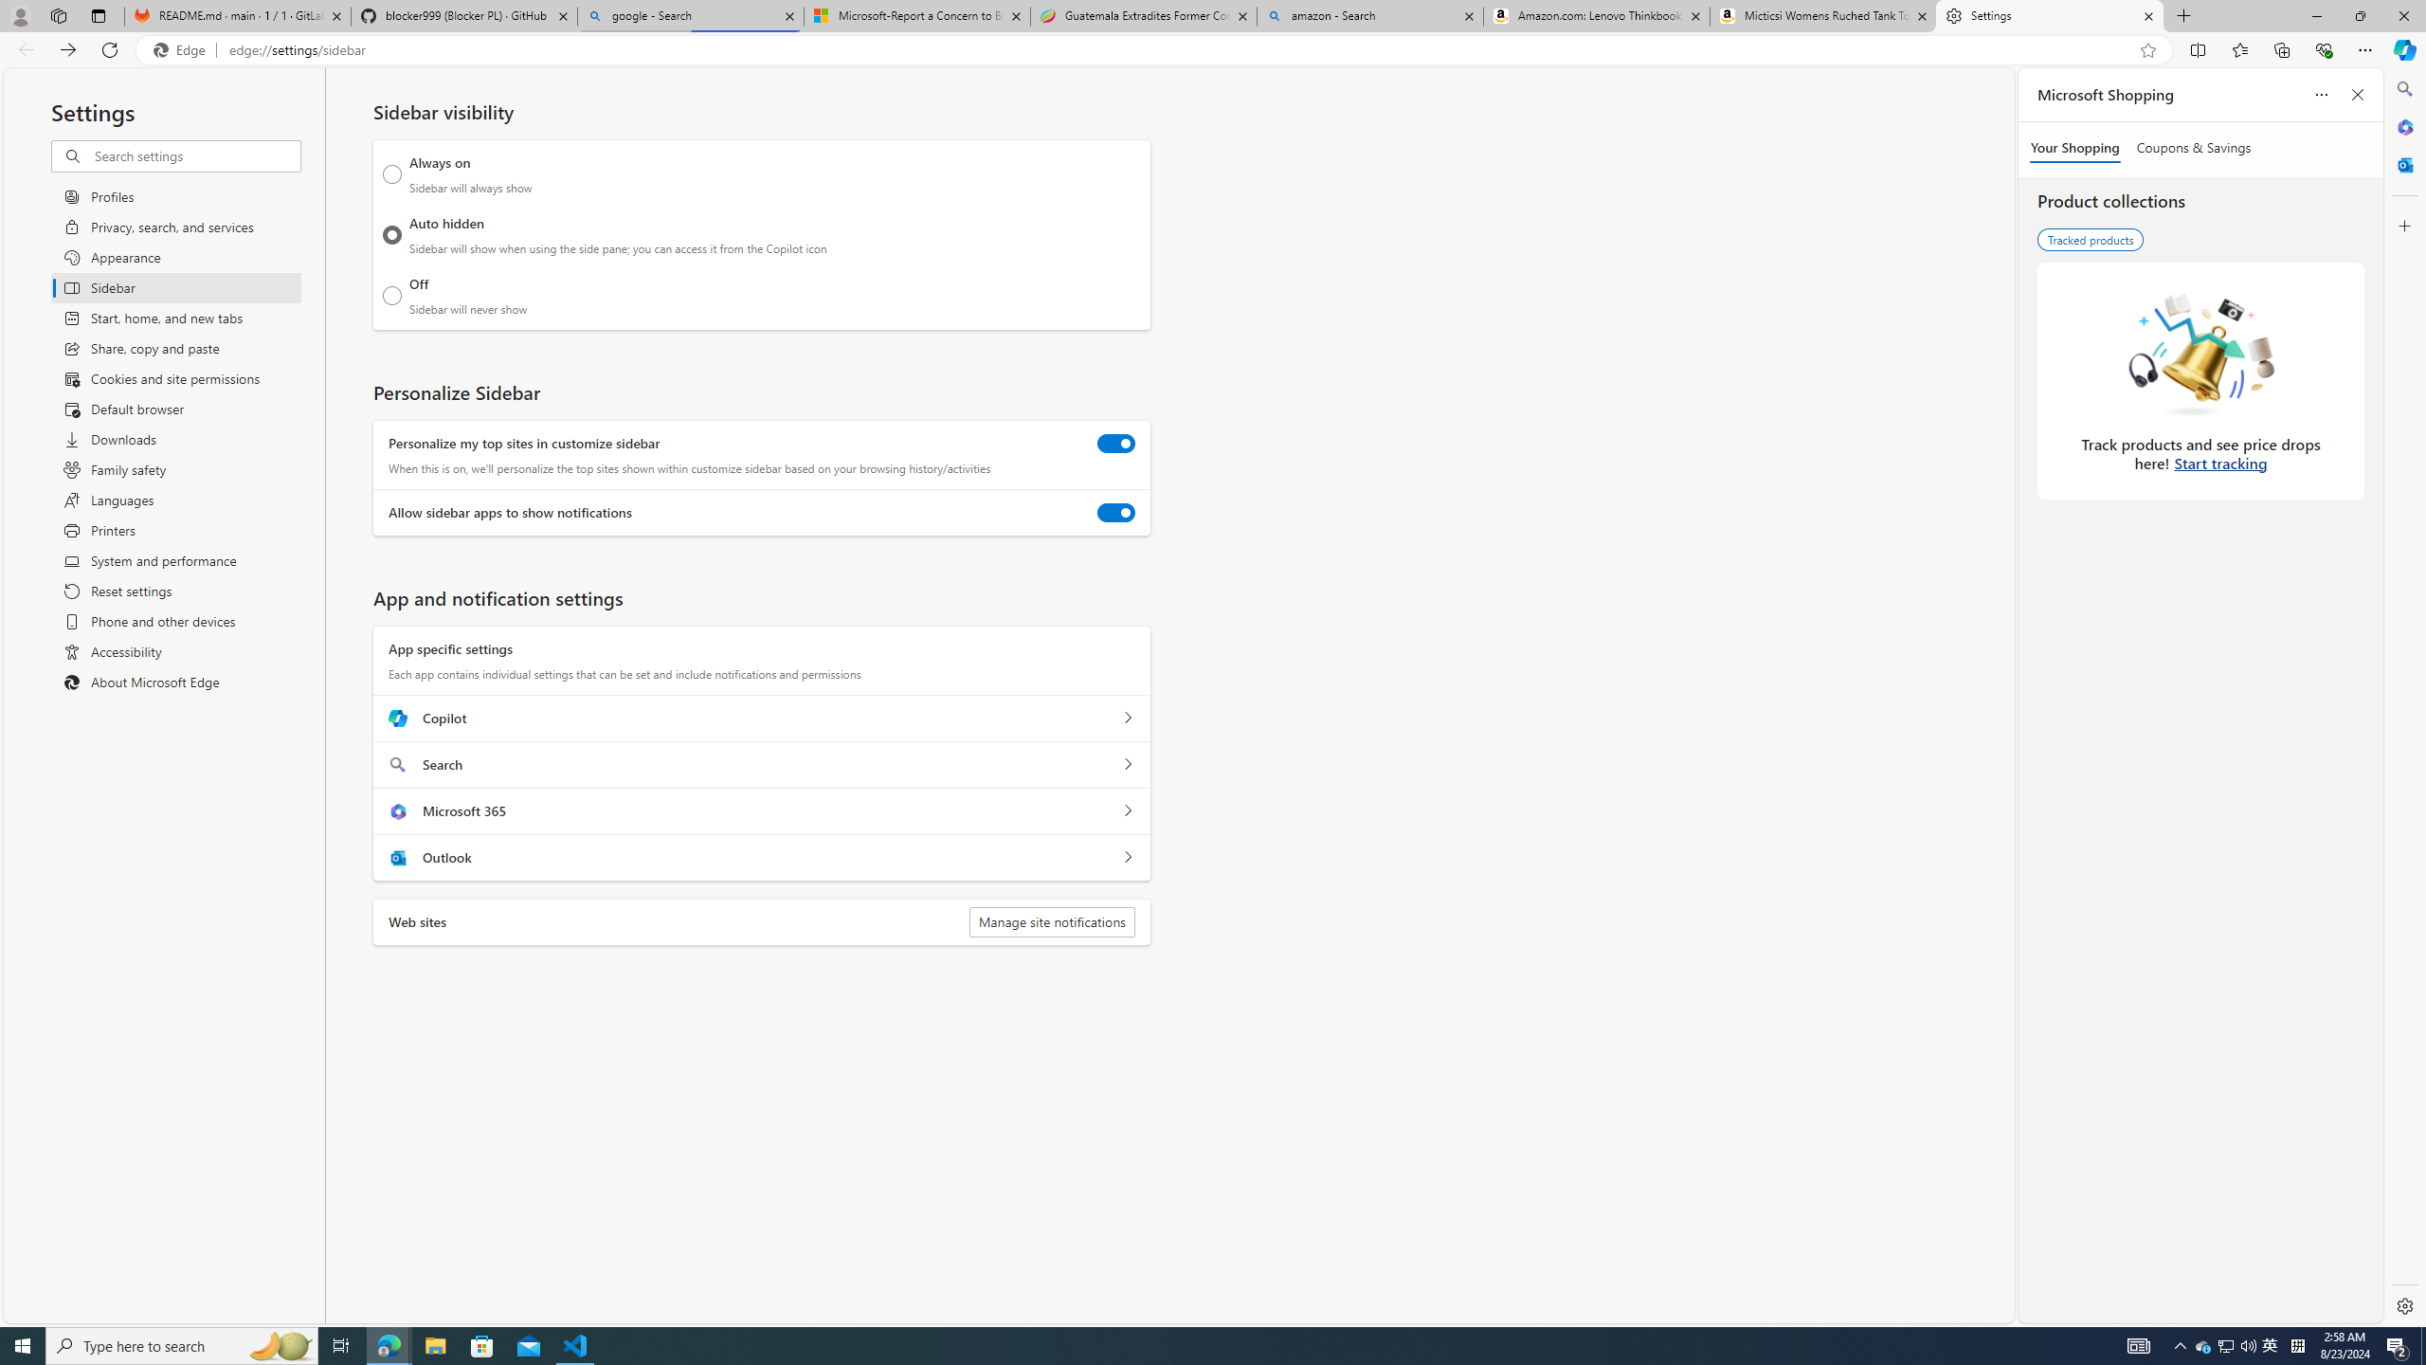 Image resolution: width=2426 pixels, height=1365 pixels. Describe the element at coordinates (1370, 16) in the screenshot. I see `amazon - Search` at that location.